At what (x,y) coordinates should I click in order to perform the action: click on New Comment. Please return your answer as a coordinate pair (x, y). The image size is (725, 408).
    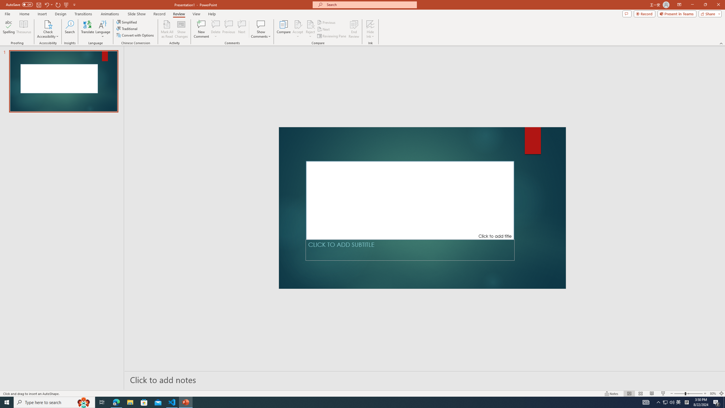
    Looking at the image, I should click on (201, 29).